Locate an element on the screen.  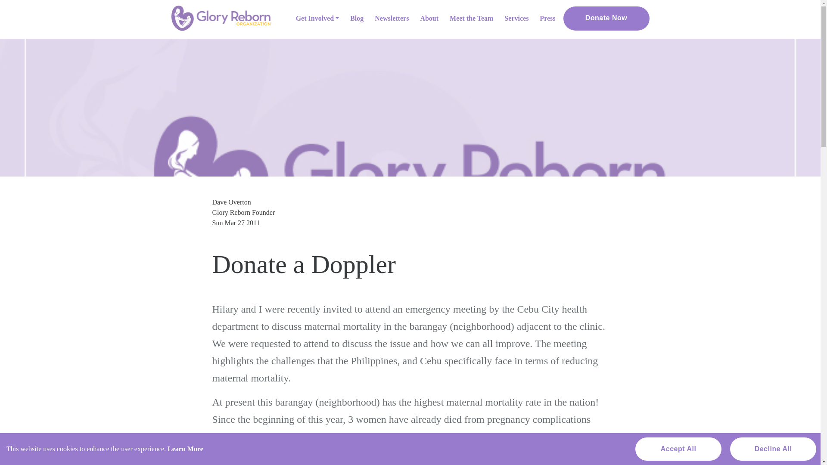
Learn More is located at coordinates (185, 449).